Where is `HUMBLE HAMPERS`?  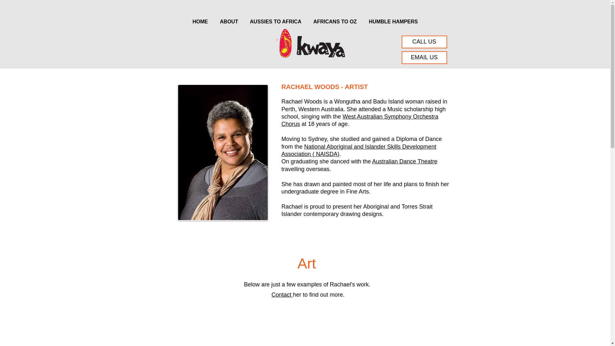 HUMBLE HAMPERS is located at coordinates (393, 19).